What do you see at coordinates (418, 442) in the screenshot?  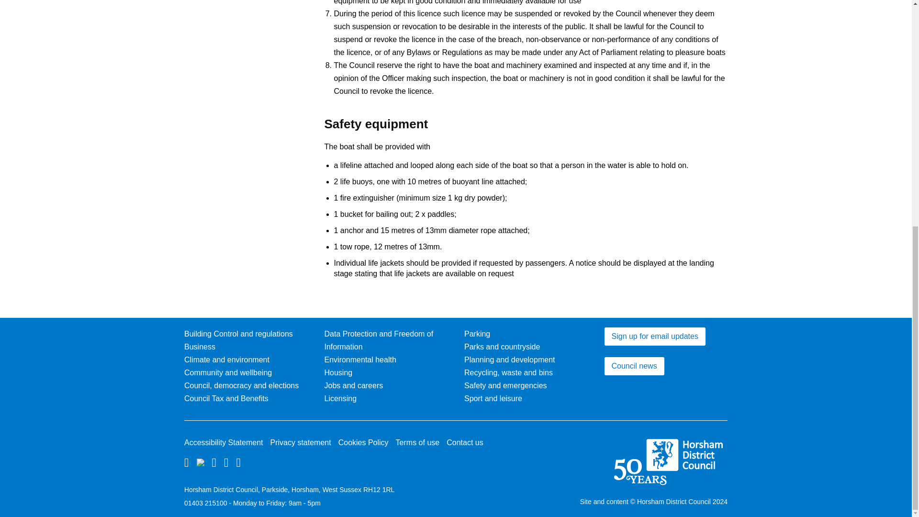 I see `Terms of use` at bounding box center [418, 442].